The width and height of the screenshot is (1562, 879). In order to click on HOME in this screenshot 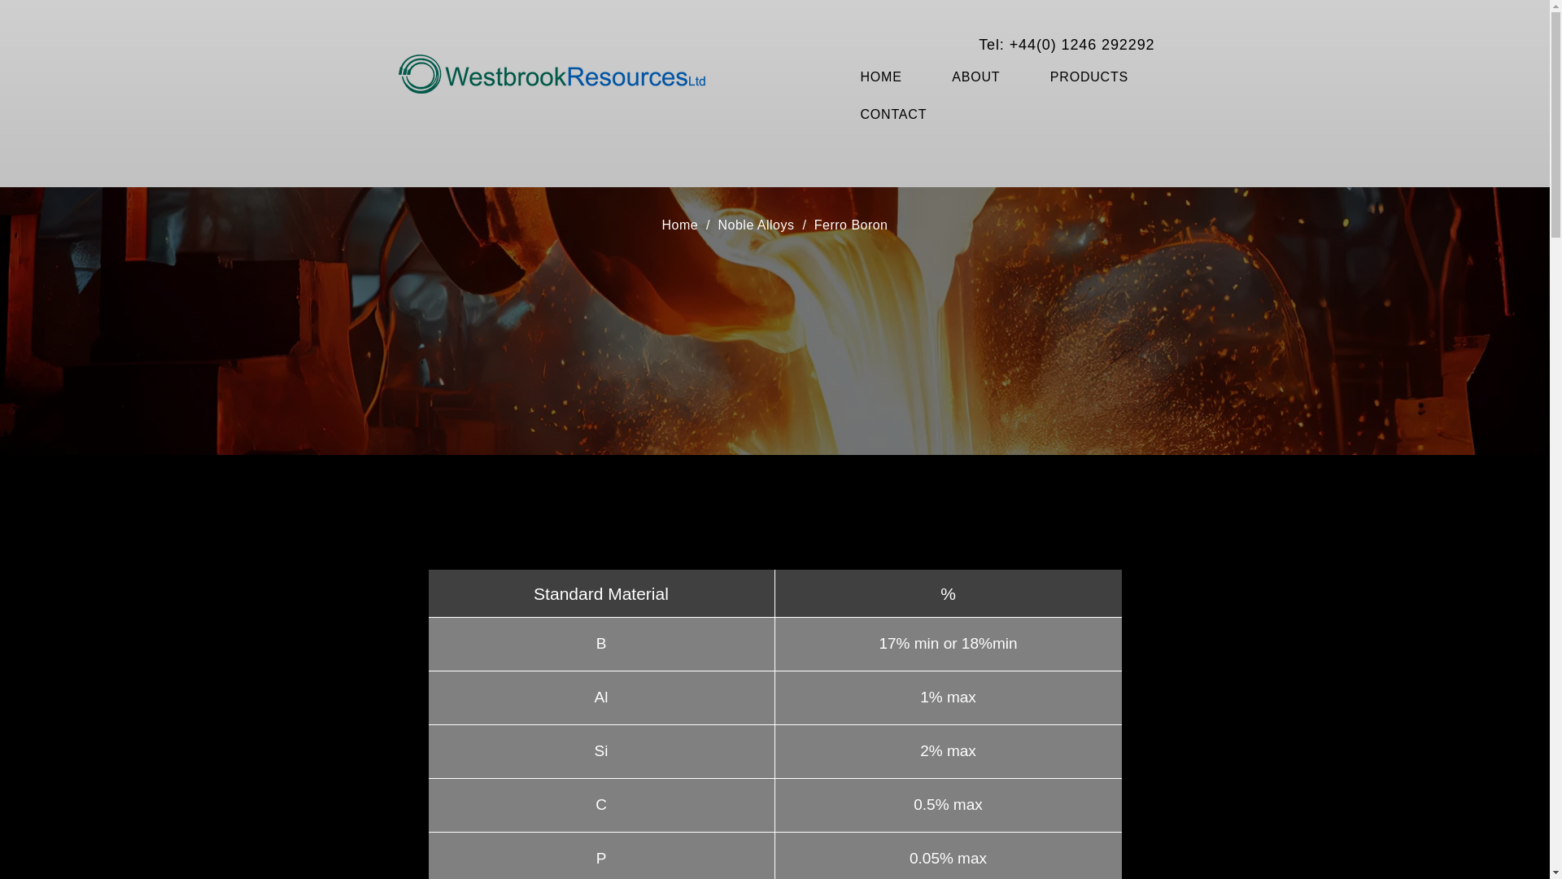, I will do `click(895, 77)`.